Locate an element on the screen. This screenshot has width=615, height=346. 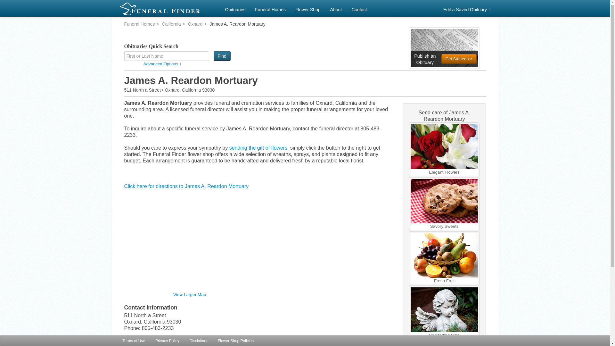
Privacy Policy is located at coordinates (167, 341).